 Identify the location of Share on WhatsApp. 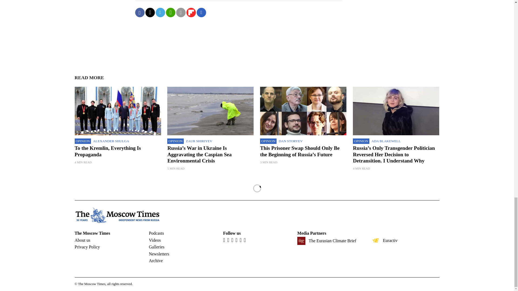
(170, 12).